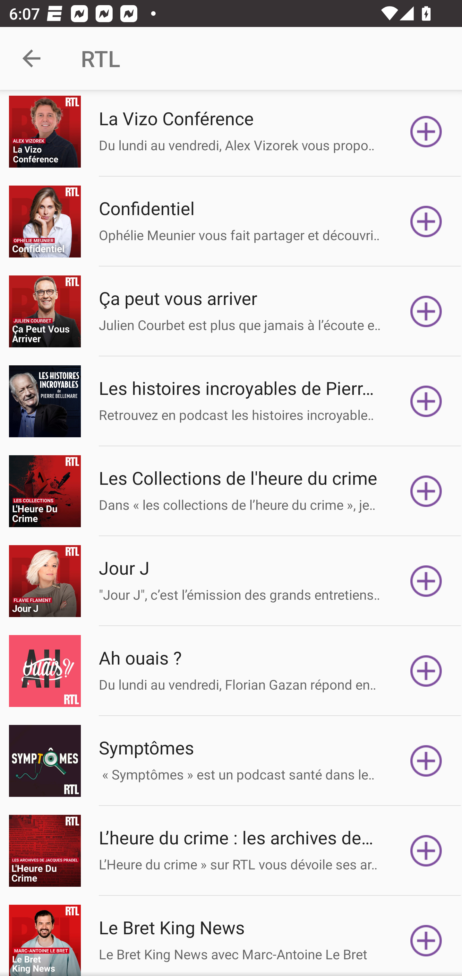 The image size is (462, 976). Describe the element at coordinates (426, 401) in the screenshot. I see `Subscribe` at that location.